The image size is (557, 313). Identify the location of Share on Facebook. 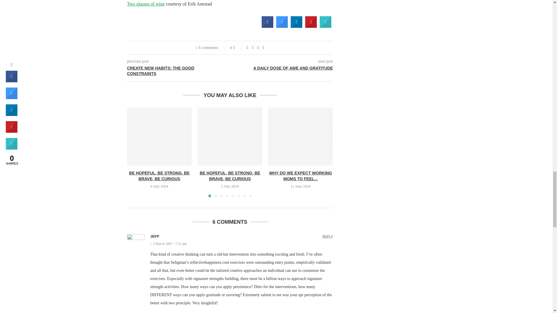
(267, 26).